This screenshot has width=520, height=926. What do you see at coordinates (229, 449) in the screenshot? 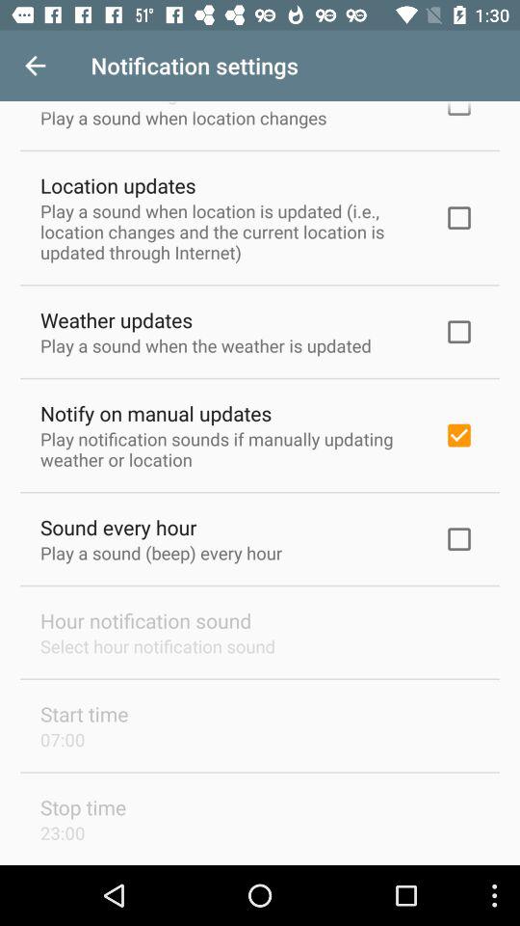
I see `press icon below notify on manual icon` at bounding box center [229, 449].